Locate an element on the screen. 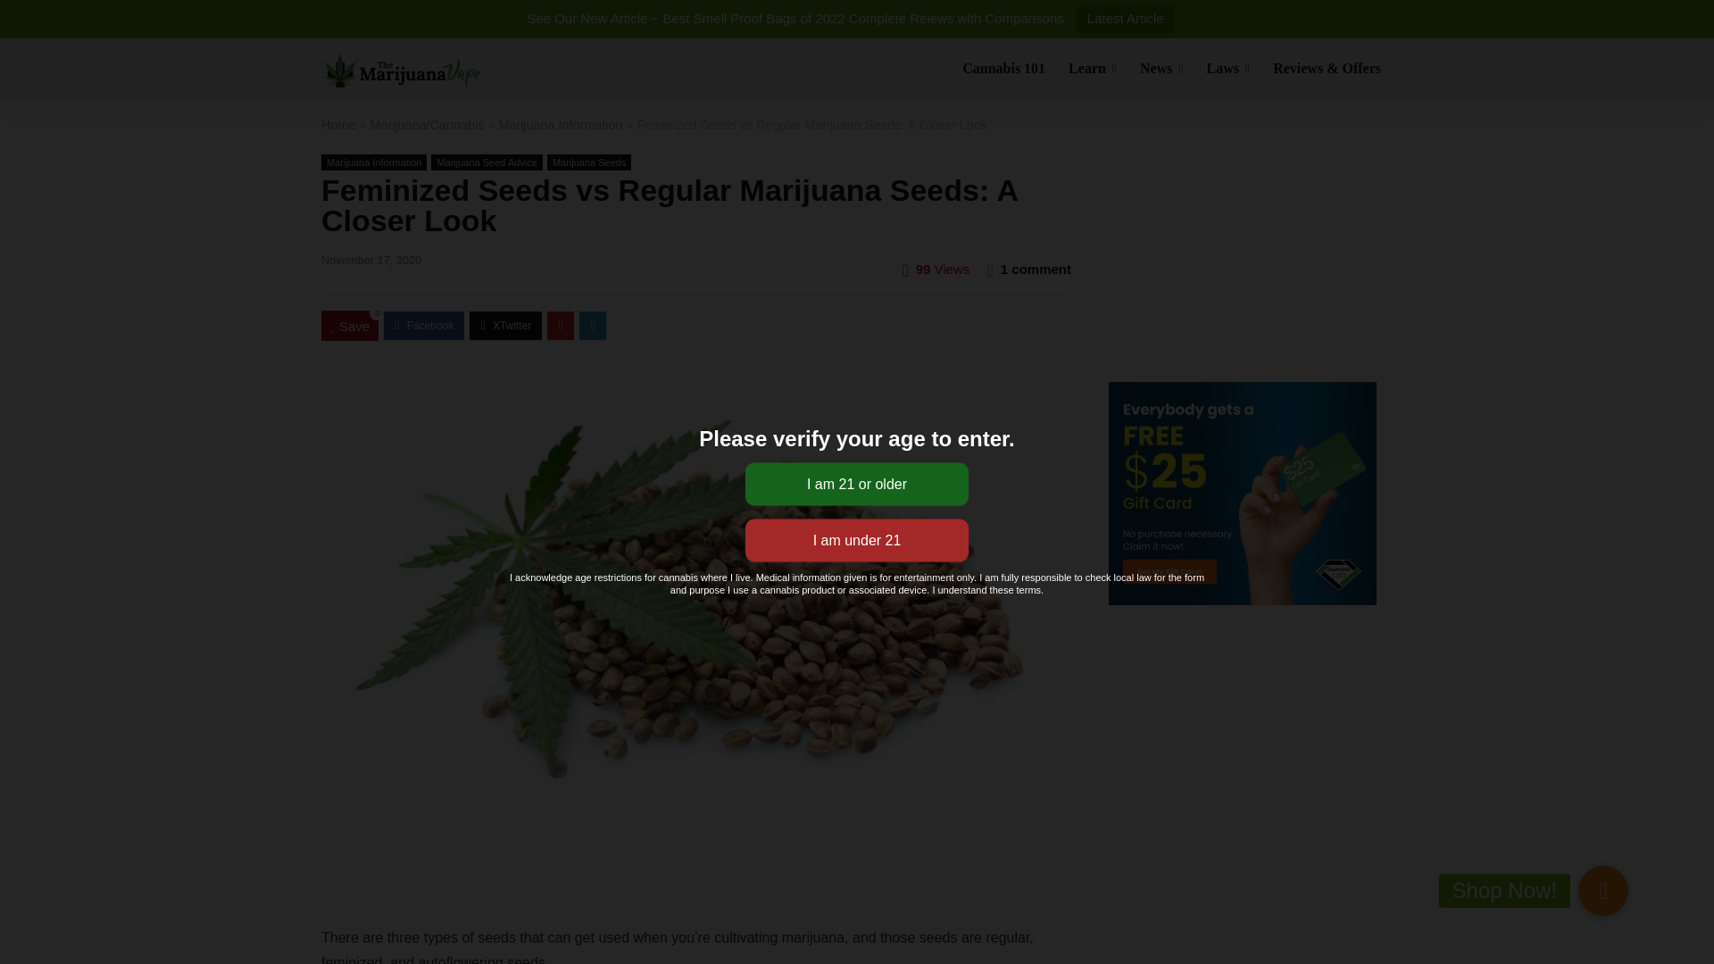  View all posts in Marijuana Information is located at coordinates (374, 162).